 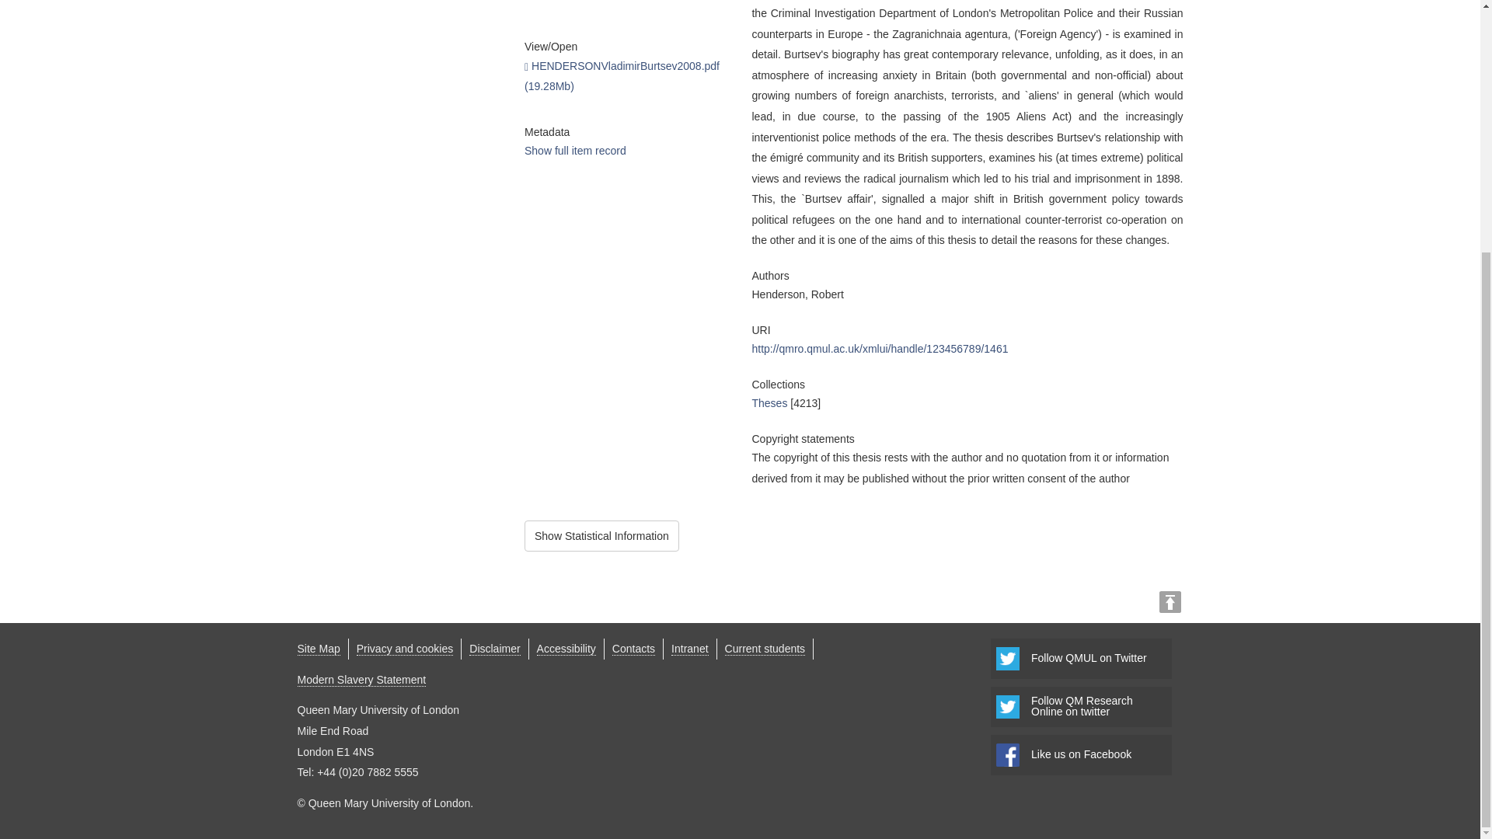 I want to click on Disclaimer, so click(x=494, y=649).